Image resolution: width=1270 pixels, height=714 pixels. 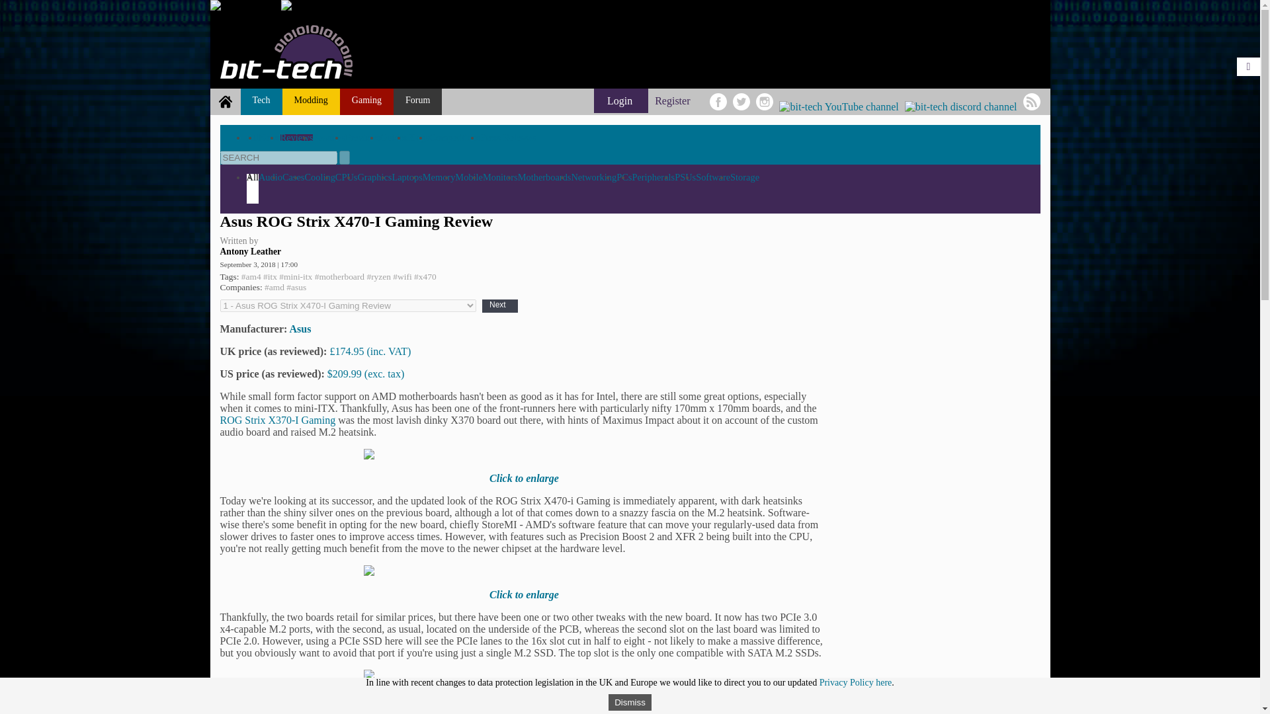 What do you see at coordinates (508, 138) in the screenshot?
I see `Press Releases` at bounding box center [508, 138].